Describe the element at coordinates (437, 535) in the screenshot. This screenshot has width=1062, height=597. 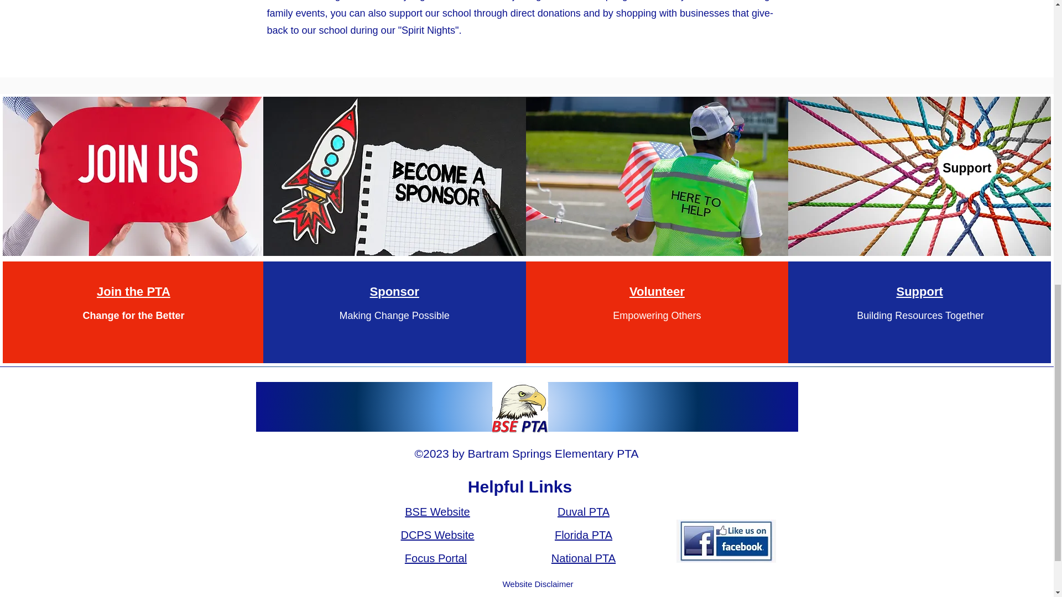
I see `DCPS Website` at that location.